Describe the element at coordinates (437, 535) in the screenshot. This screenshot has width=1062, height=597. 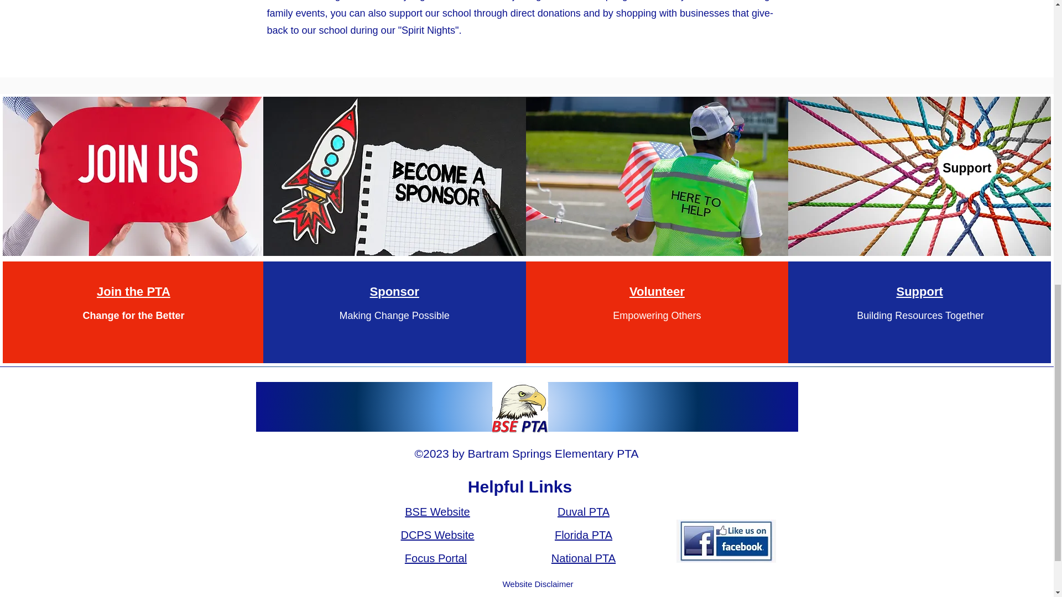
I see `DCPS Website` at that location.